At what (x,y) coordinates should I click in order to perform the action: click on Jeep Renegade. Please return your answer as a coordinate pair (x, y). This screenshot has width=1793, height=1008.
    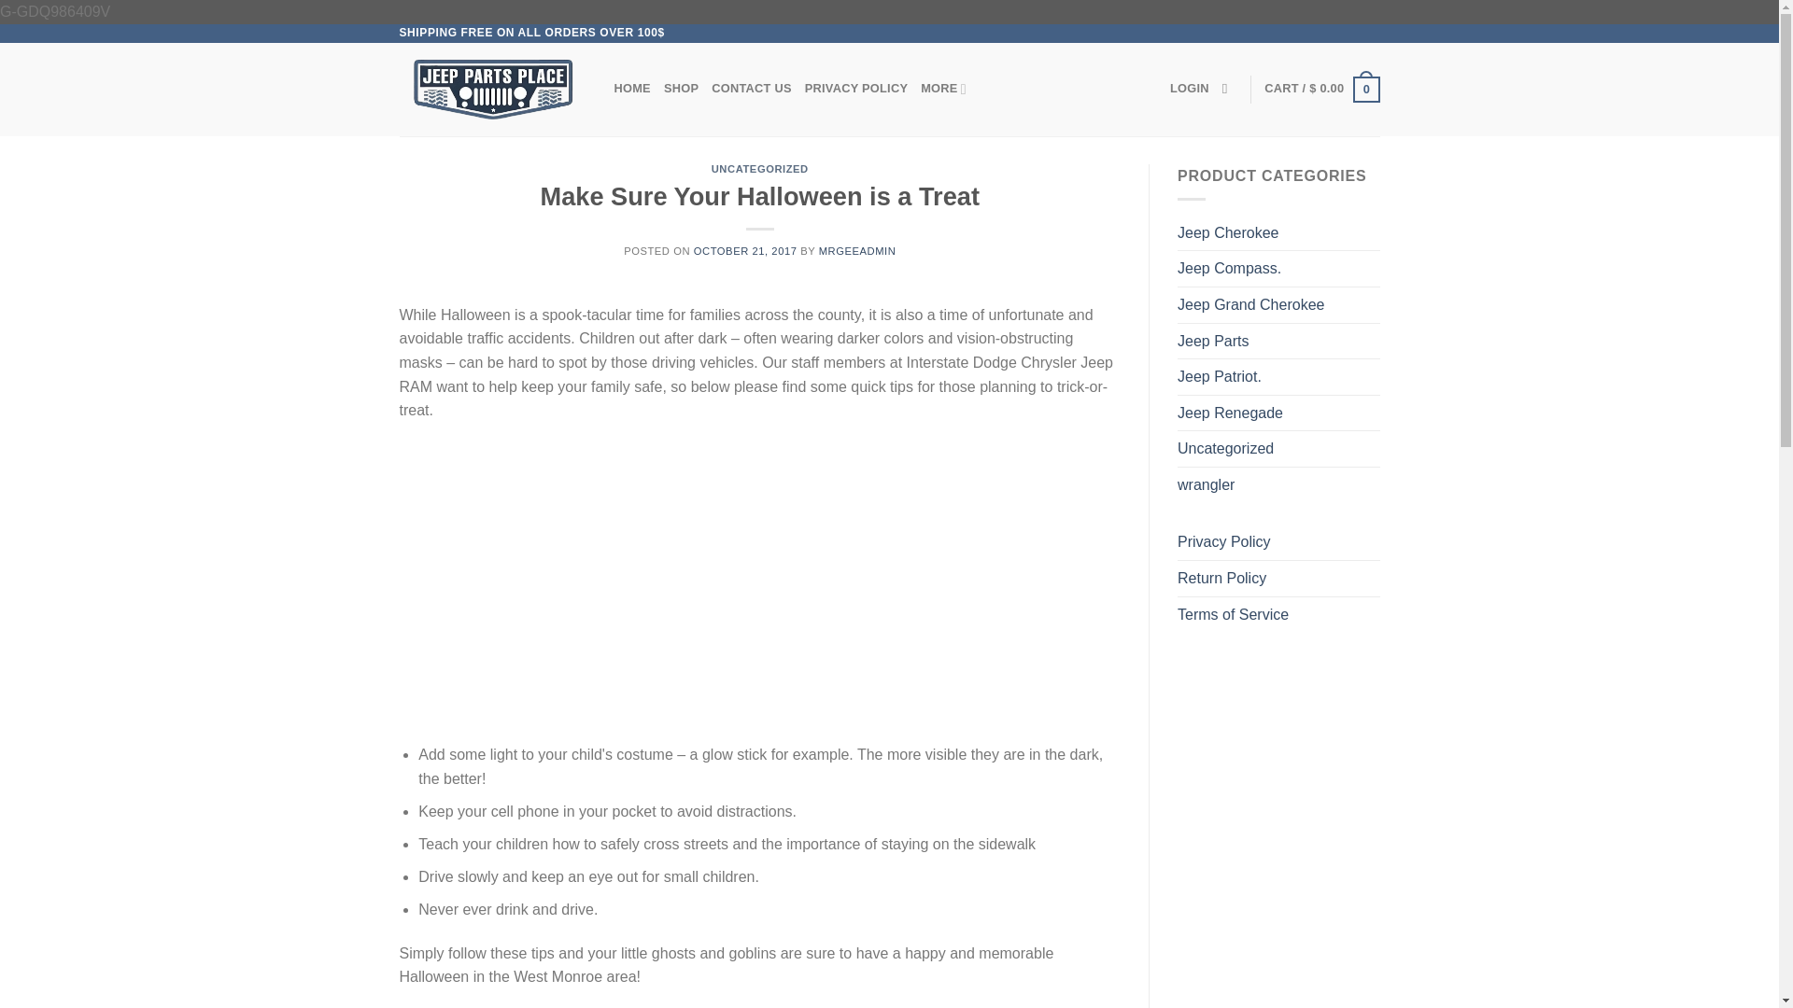
    Looking at the image, I should click on (1279, 413).